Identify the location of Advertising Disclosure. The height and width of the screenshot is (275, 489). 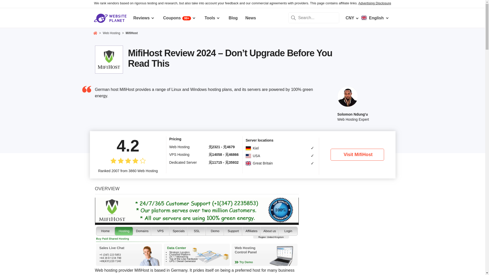
(375, 3).